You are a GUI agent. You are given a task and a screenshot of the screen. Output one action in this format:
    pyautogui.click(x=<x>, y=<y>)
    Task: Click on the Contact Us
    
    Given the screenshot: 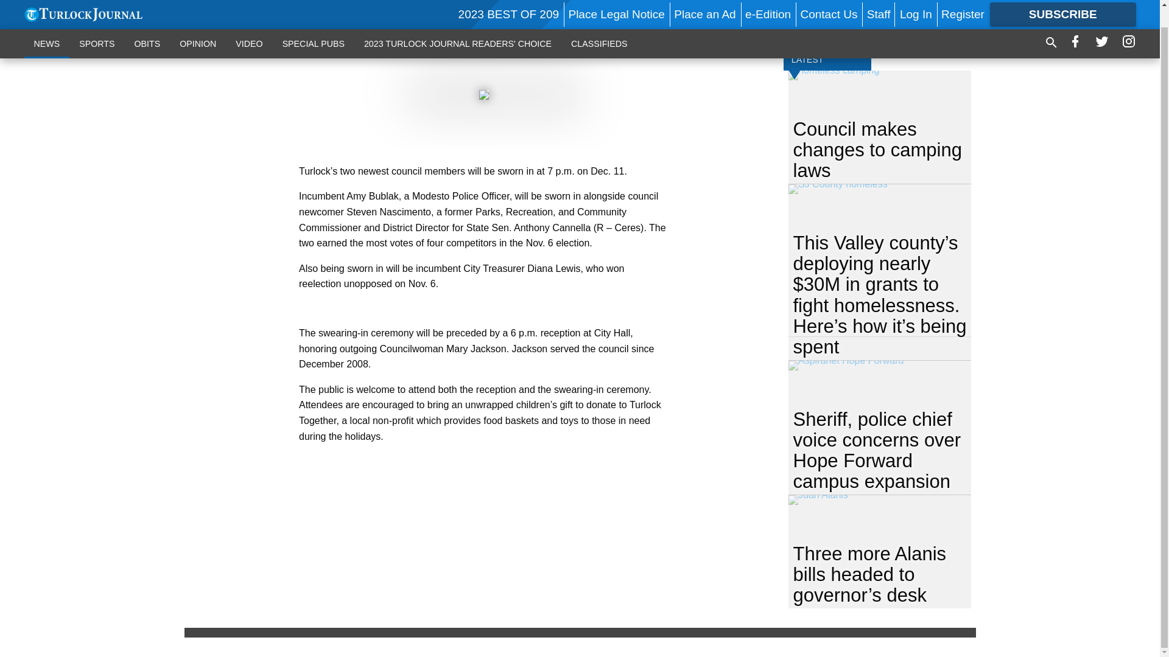 What is the action you would take?
    pyautogui.click(x=828, y=1)
    